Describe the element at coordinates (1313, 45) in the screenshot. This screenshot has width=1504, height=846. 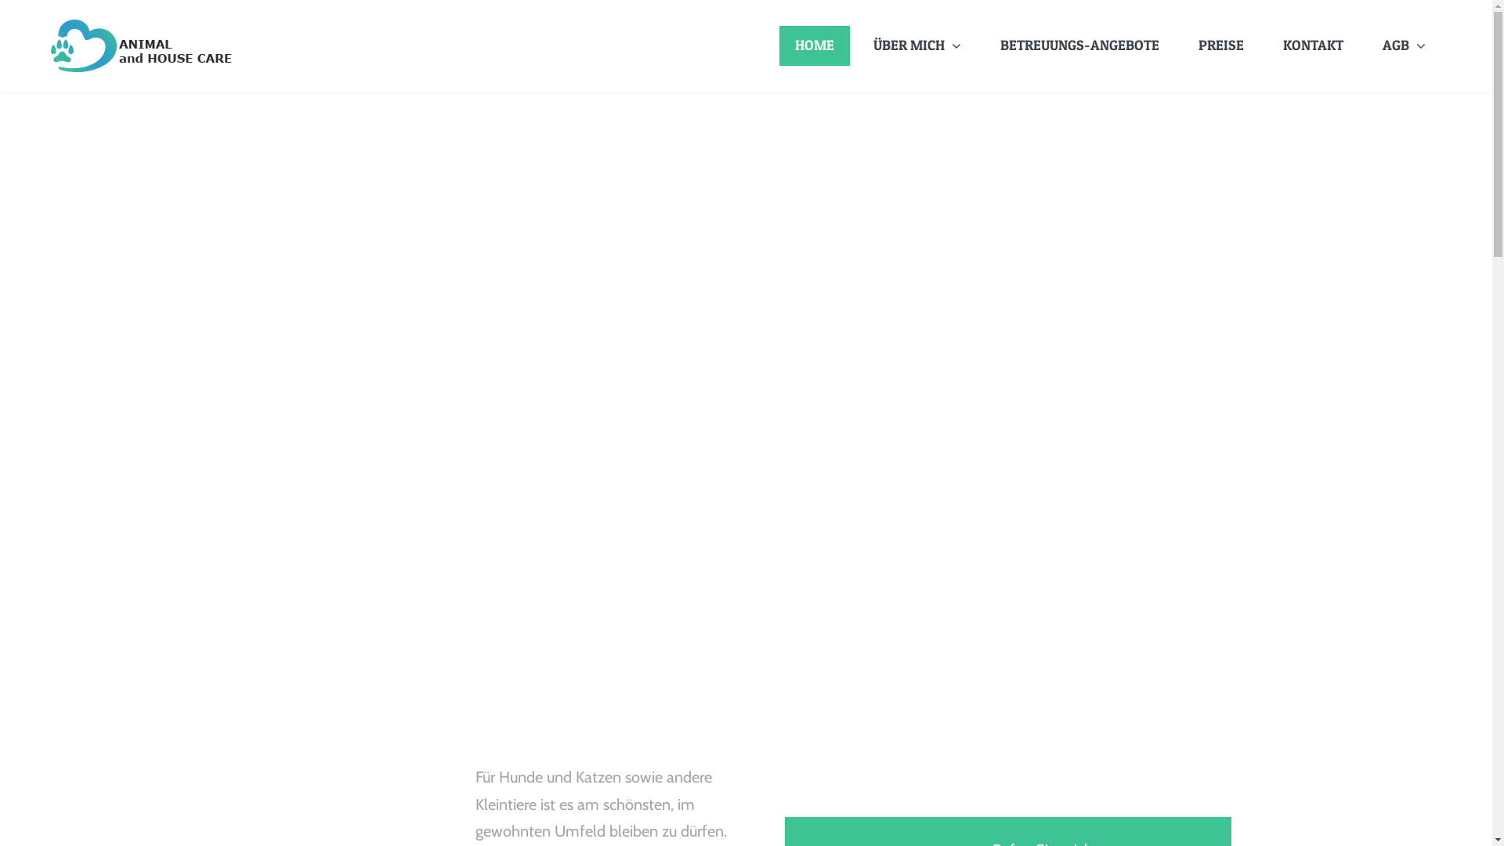
I see `KONTAKT` at that location.